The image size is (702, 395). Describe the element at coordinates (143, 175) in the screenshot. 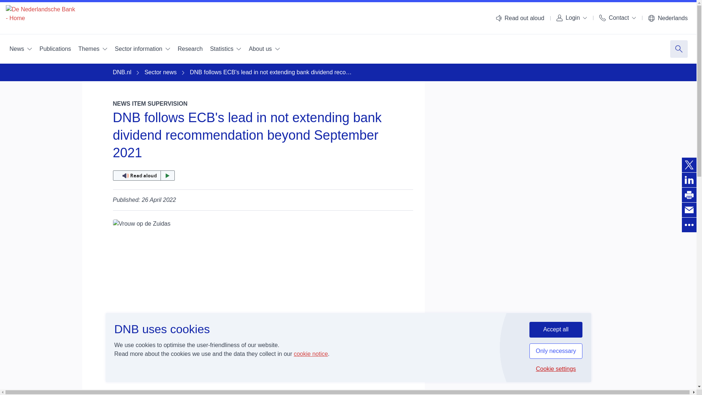

I see `Read out aloud` at that location.